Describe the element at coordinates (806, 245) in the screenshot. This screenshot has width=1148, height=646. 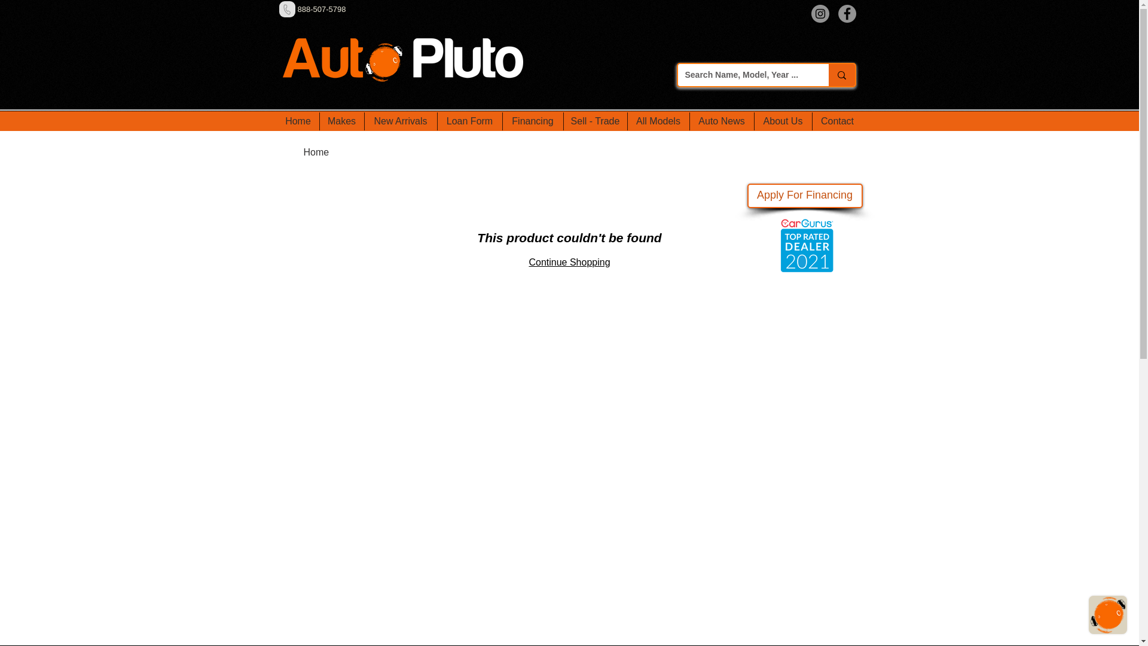
I see `CarGurus Top Rated Dealer Award` at that location.